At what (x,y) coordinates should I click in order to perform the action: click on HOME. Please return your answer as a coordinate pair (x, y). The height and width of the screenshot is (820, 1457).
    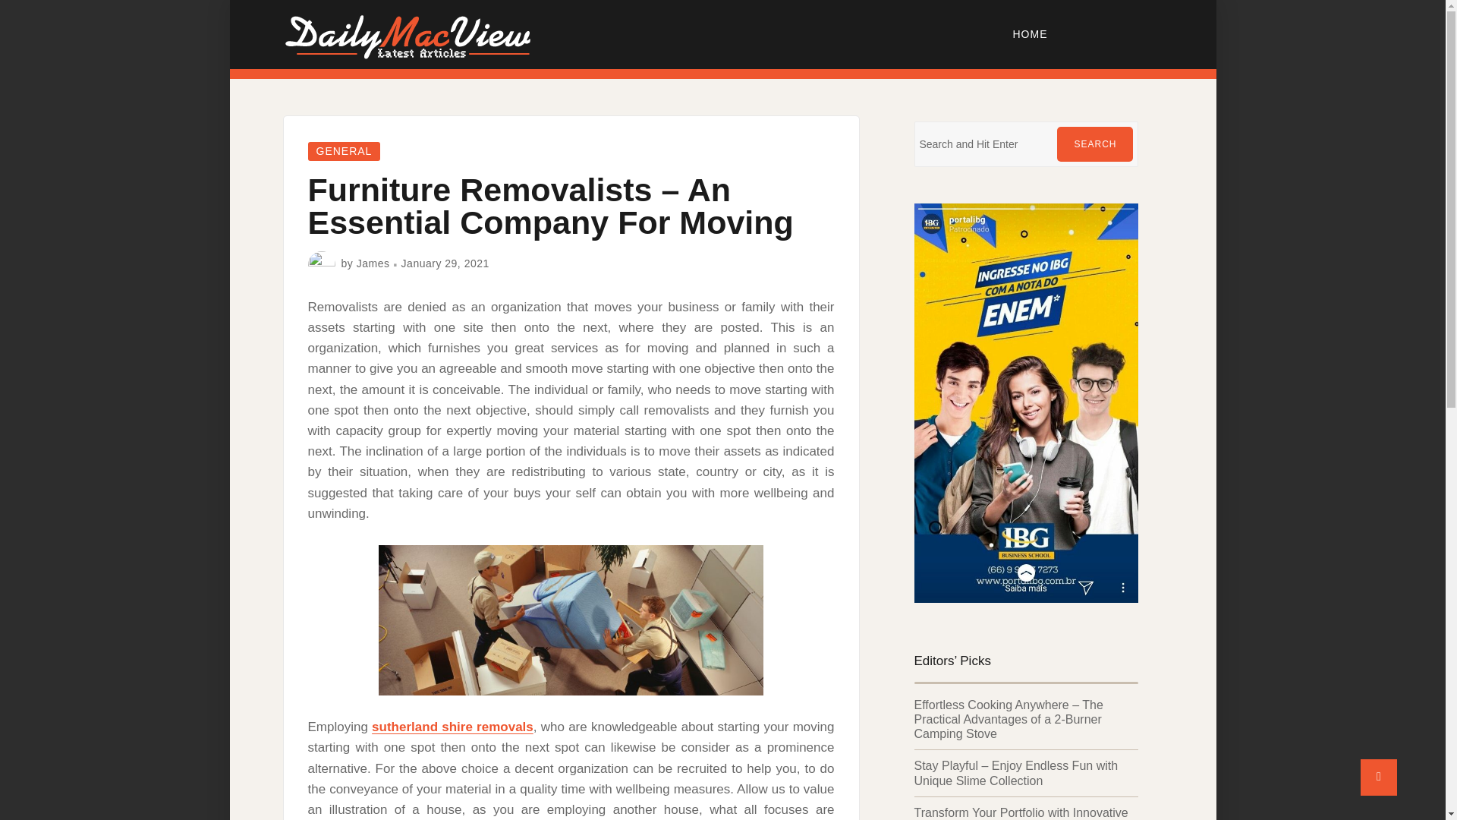
    Looking at the image, I should click on (1031, 33).